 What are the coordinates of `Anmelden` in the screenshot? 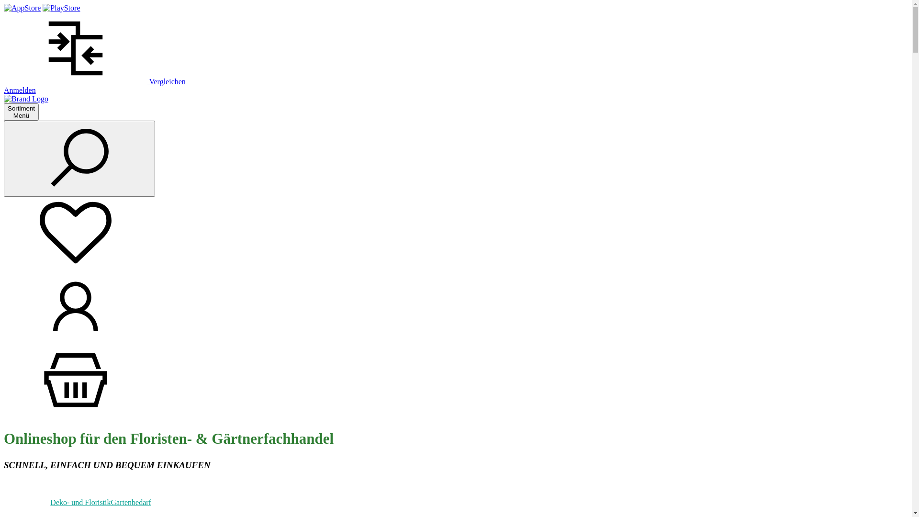 It's located at (20, 90).